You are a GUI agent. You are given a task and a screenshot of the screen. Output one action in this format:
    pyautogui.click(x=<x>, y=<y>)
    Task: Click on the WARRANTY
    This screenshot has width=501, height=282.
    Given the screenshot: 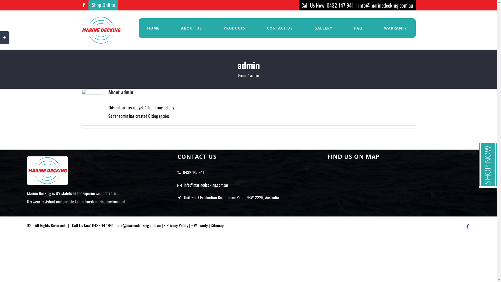 What is the action you would take?
    pyautogui.click(x=396, y=28)
    